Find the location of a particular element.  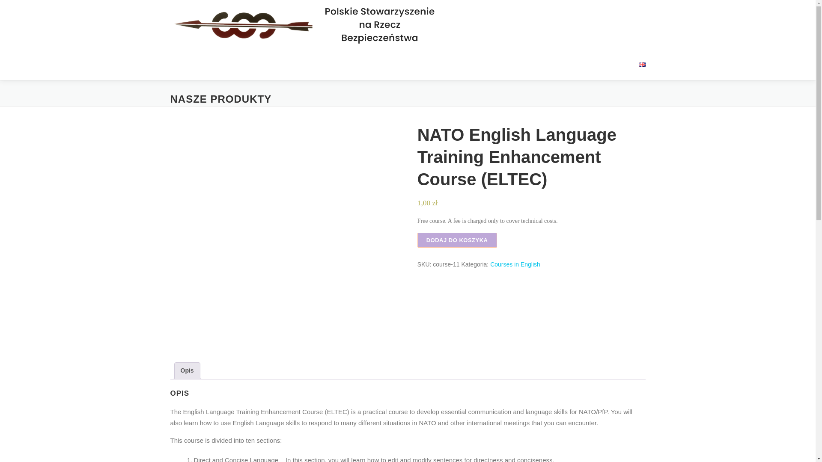

Courses in English is located at coordinates (515, 264).